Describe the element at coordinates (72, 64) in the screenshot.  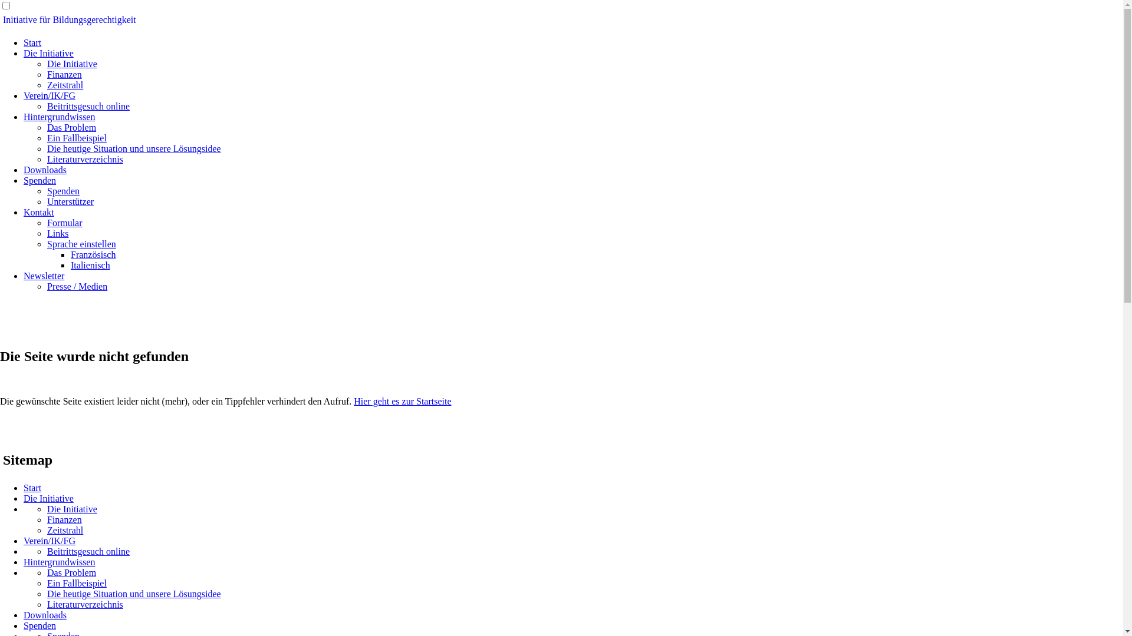
I see `Die Initiative` at that location.